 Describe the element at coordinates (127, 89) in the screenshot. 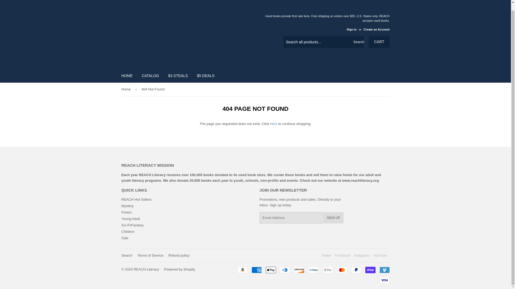

I see `Back to the frontpage` at that location.